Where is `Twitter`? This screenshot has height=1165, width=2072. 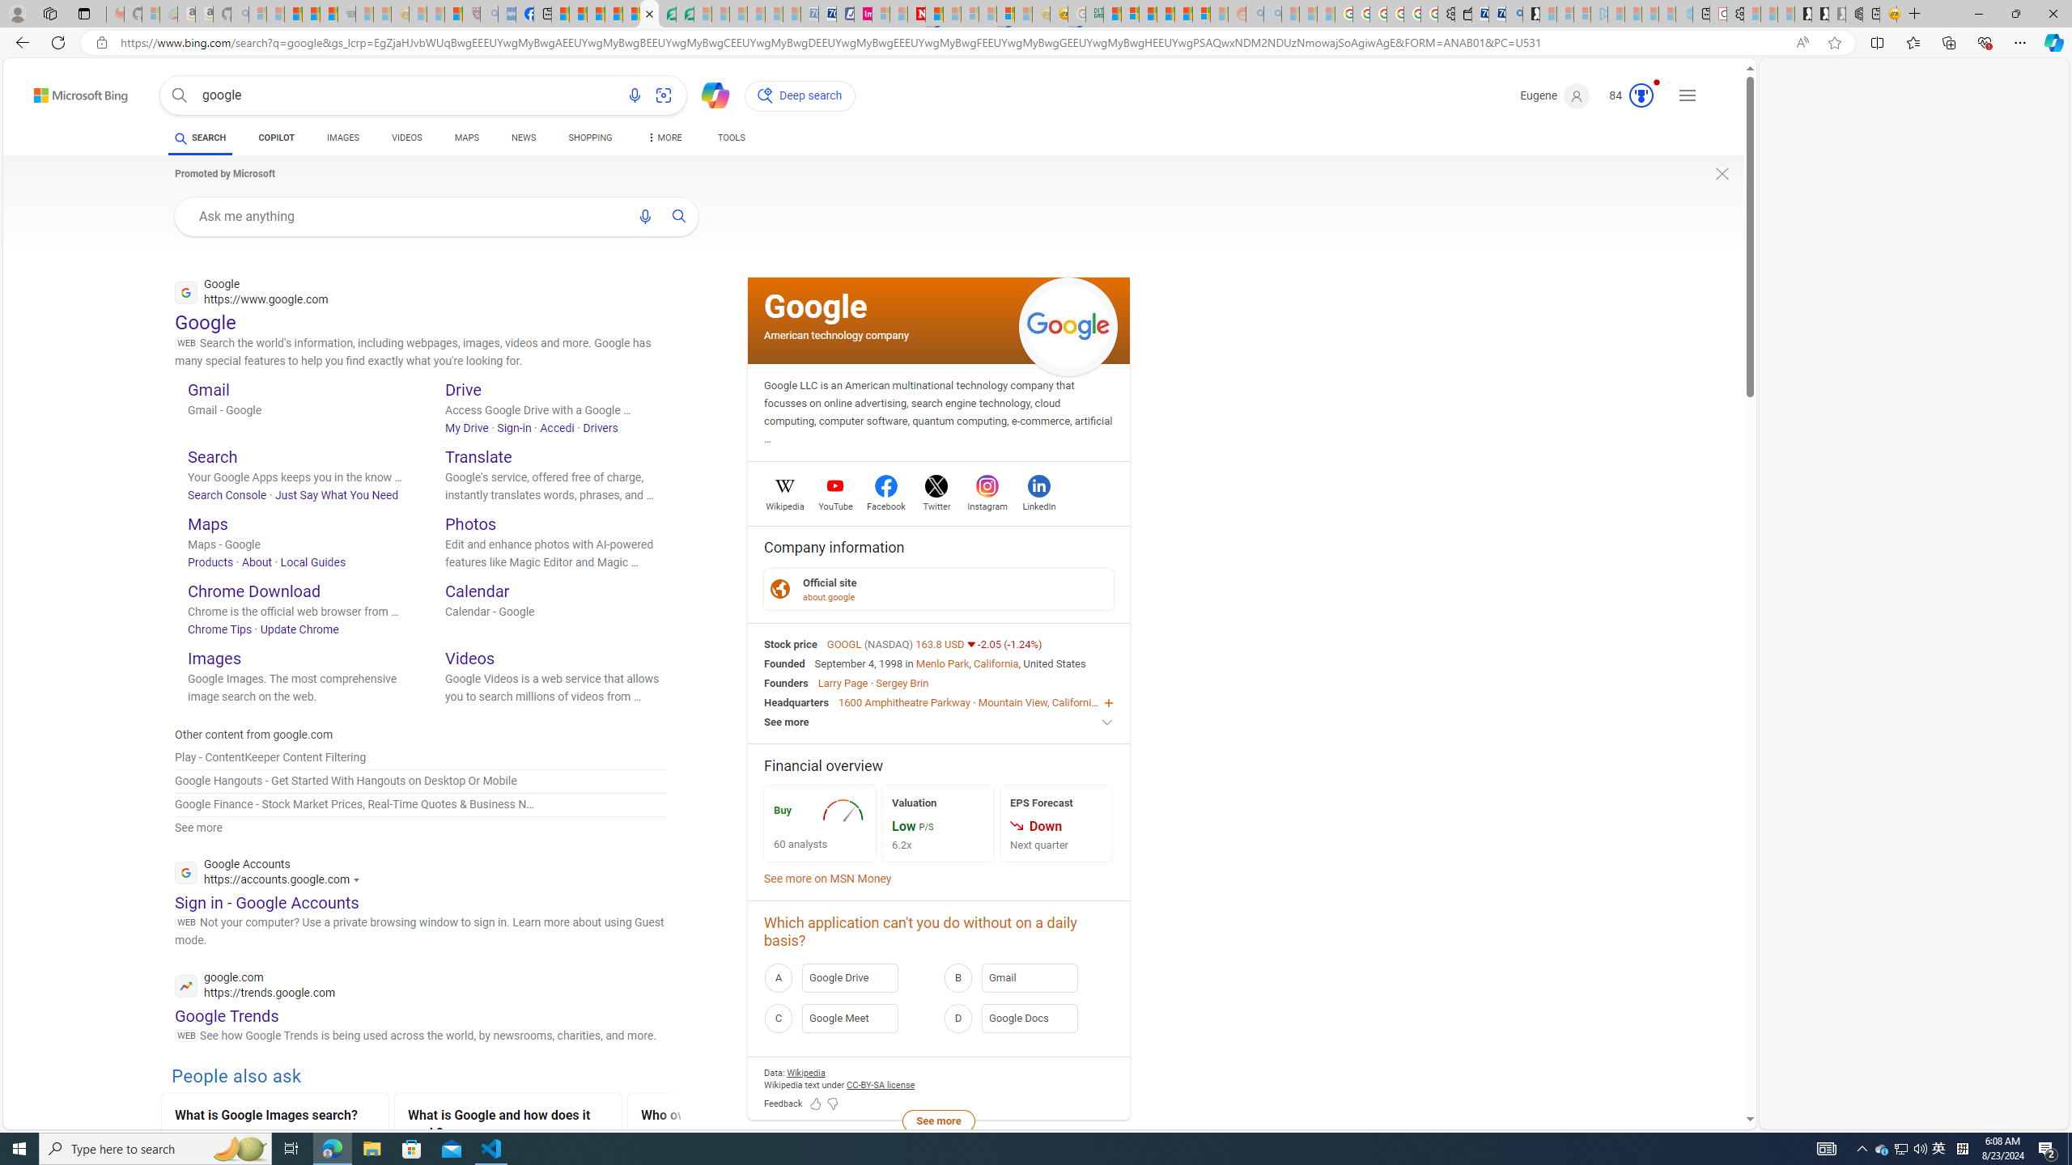
Twitter is located at coordinates (937, 504).